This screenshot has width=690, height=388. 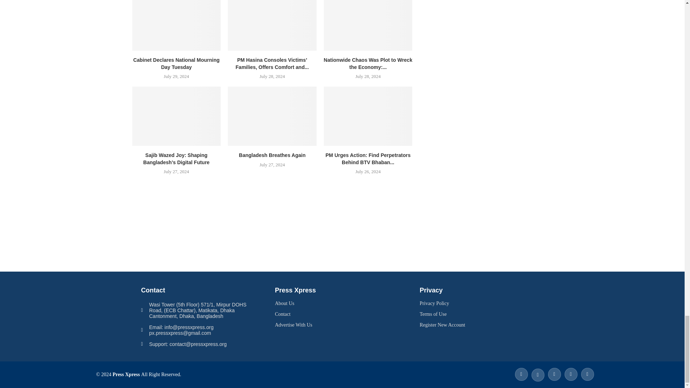 What do you see at coordinates (272, 116) in the screenshot?
I see `Bangladesh Breathes Again` at bounding box center [272, 116].